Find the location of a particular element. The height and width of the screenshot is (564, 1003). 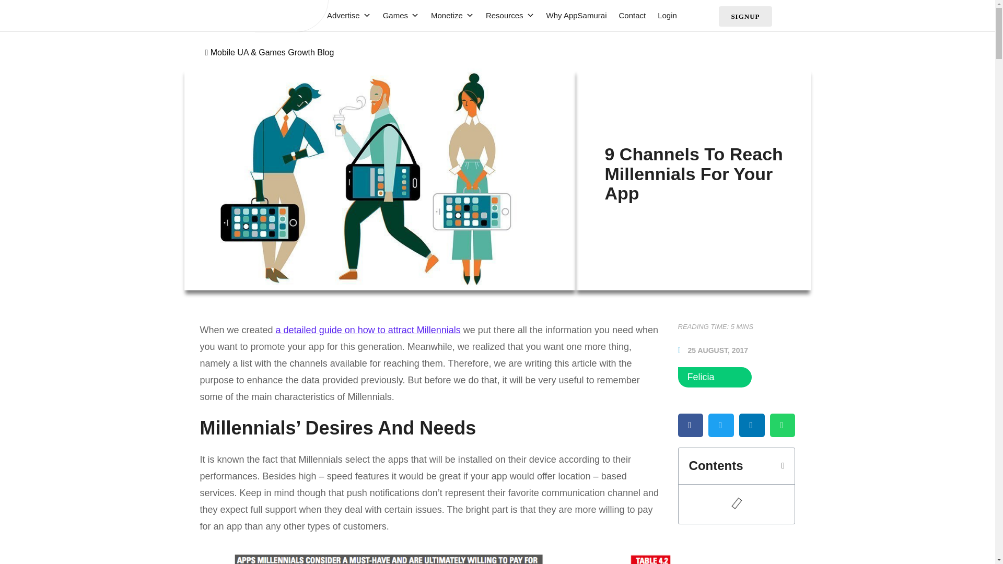

Contact is located at coordinates (627, 16).